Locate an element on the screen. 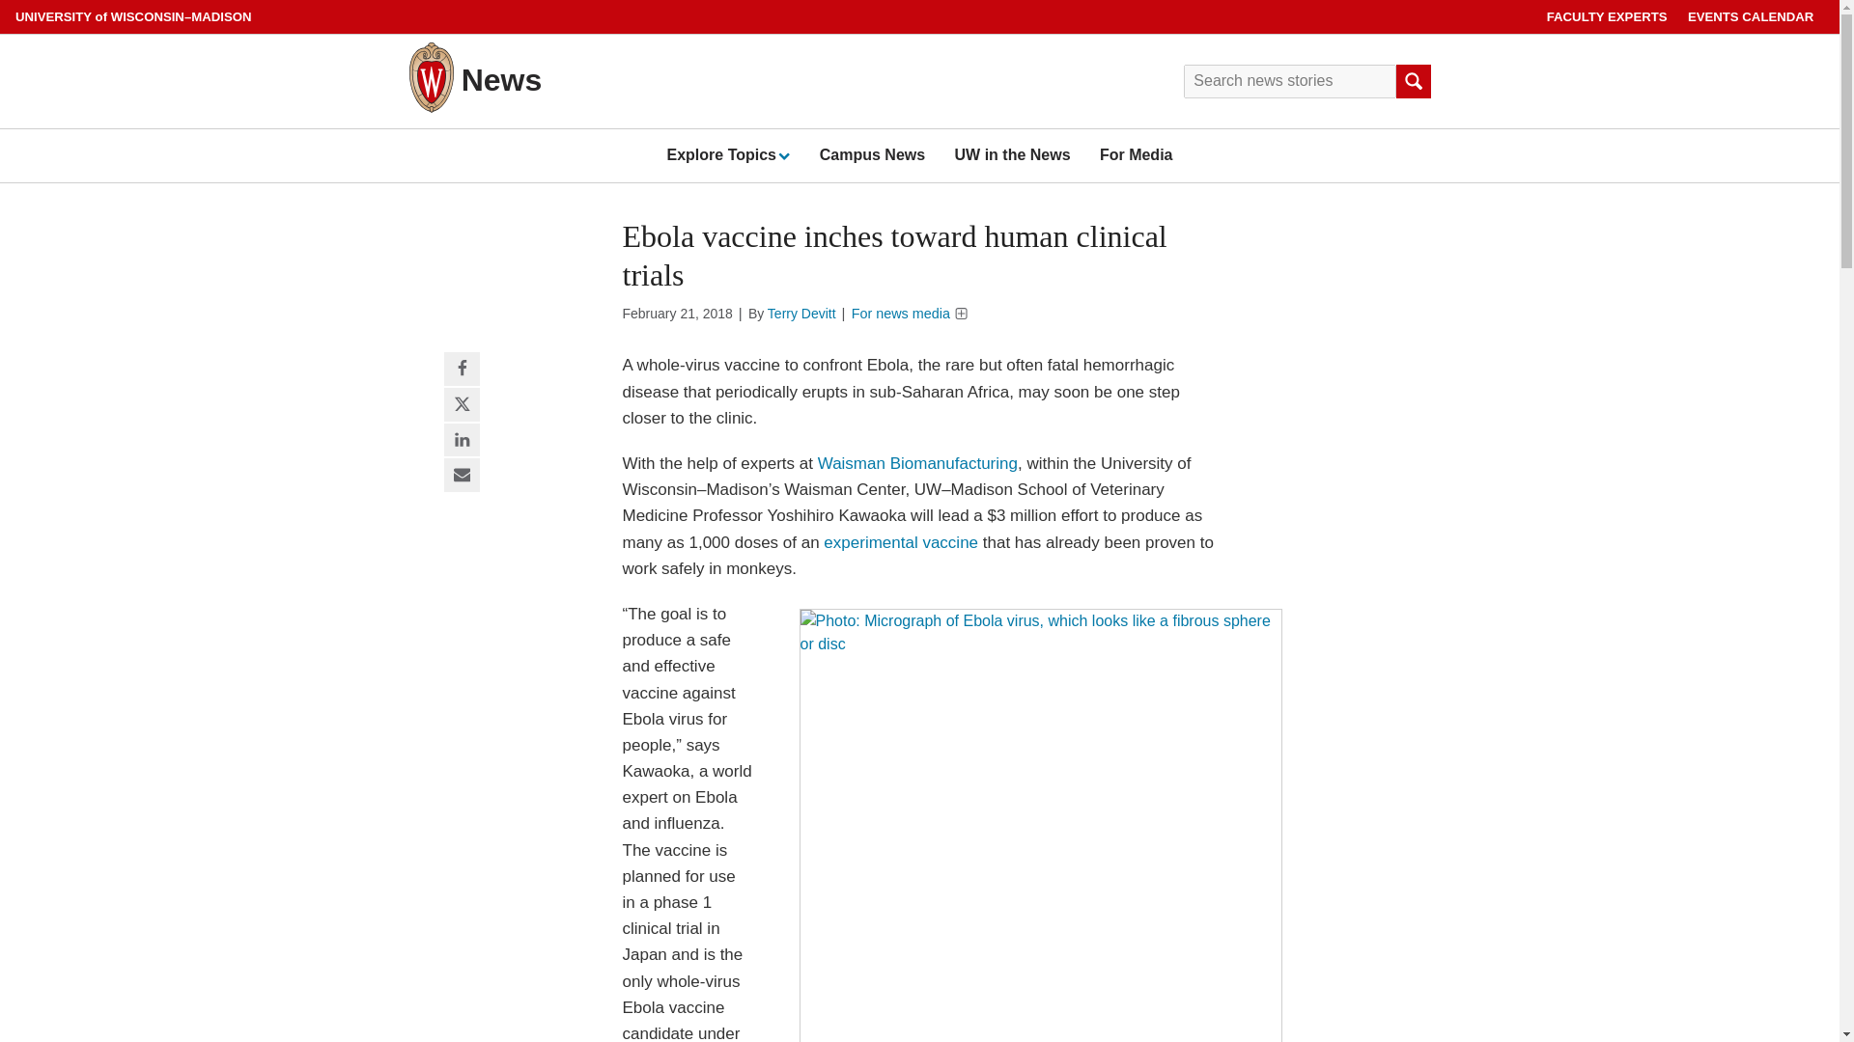 The width and height of the screenshot is (1854, 1042). Terry Devitt is located at coordinates (801, 313).